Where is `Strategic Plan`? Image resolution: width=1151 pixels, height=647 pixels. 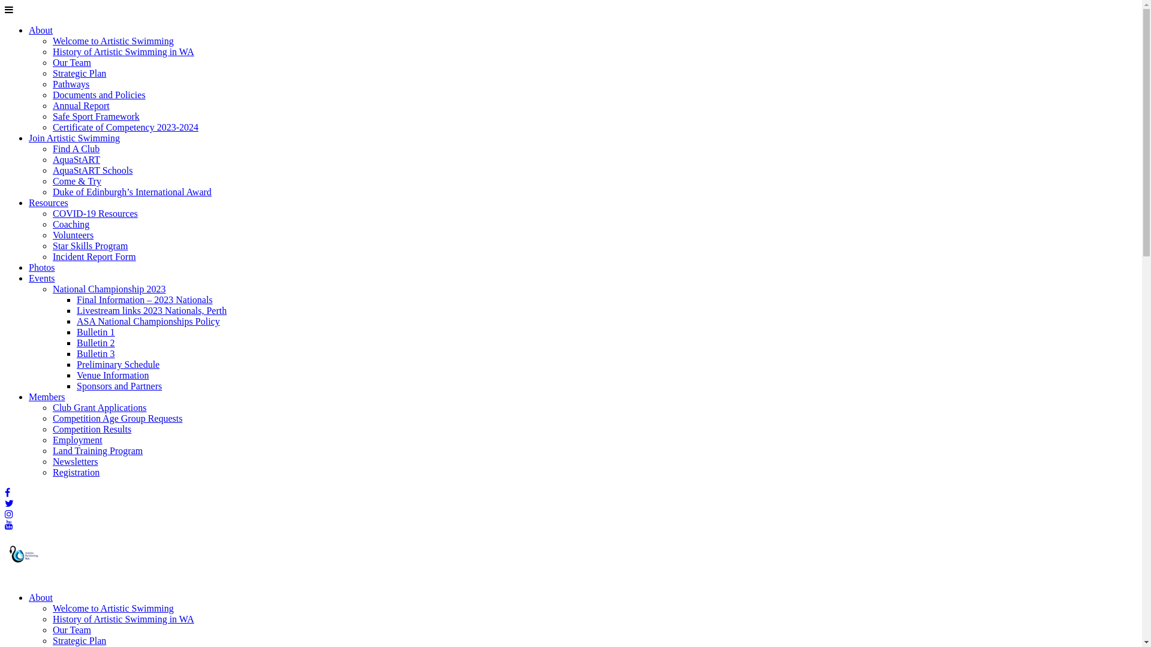
Strategic Plan is located at coordinates (79, 73).